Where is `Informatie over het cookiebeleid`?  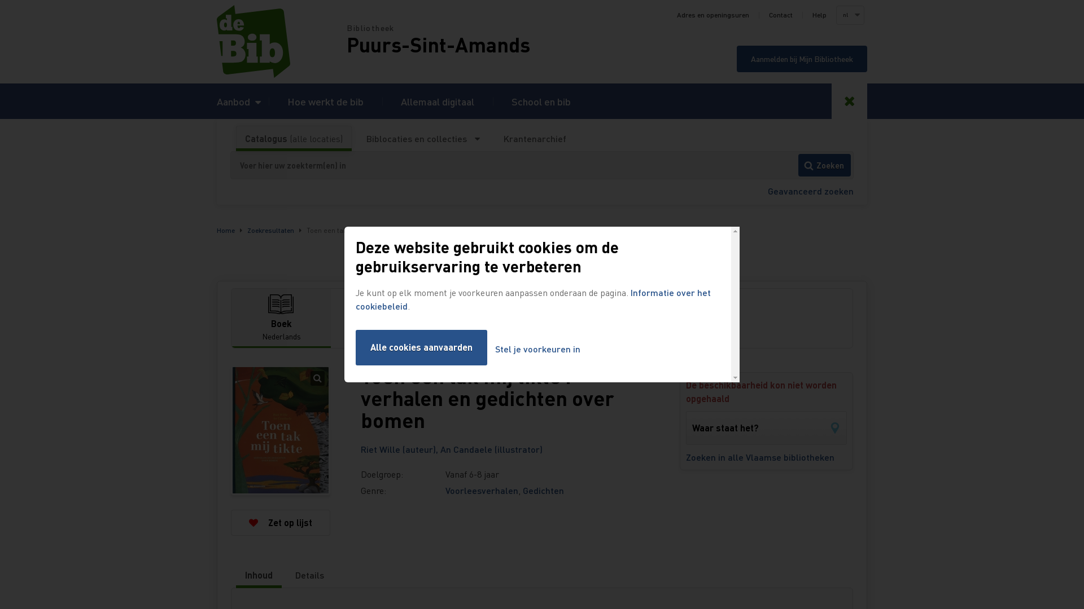 Informatie over het cookiebeleid is located at coordinates (533, 299).